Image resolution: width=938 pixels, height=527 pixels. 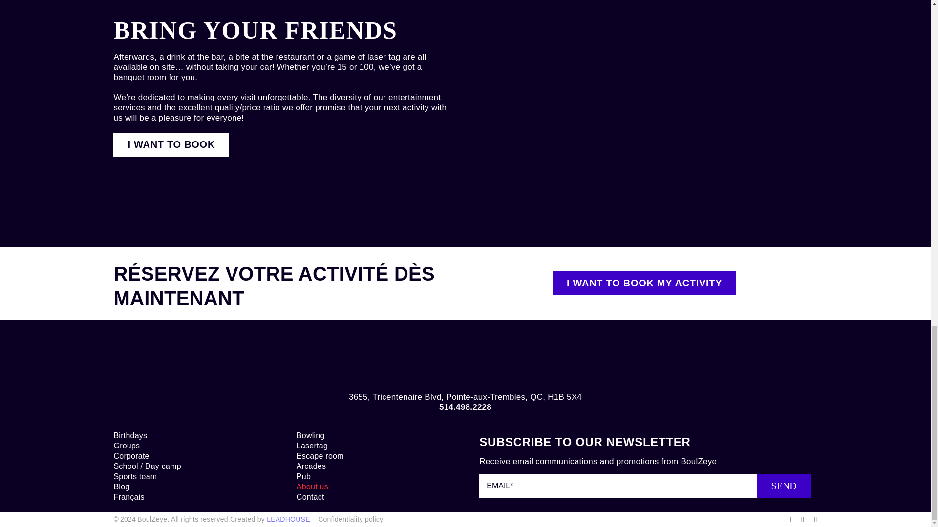 I want to click on Logo de Boulzeye Pub et Attractions, so click(x=465, y=359).